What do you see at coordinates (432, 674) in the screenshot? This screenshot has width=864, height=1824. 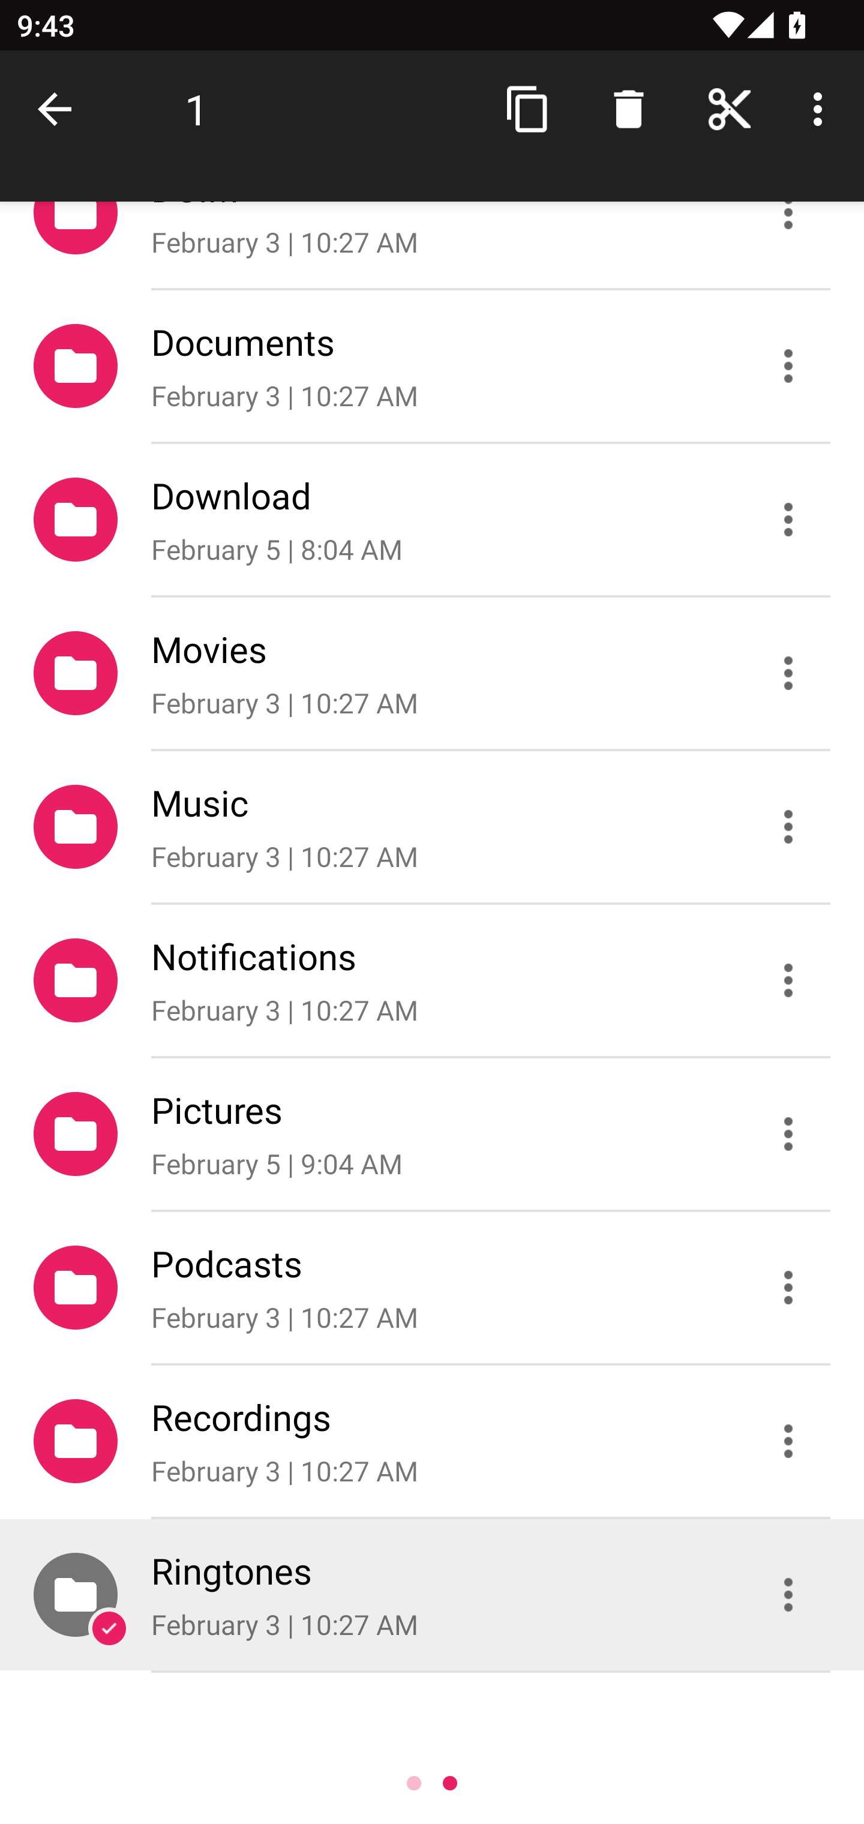 I see `Movies February 3 | 10:27 AM` at bounding box center [432, 674].